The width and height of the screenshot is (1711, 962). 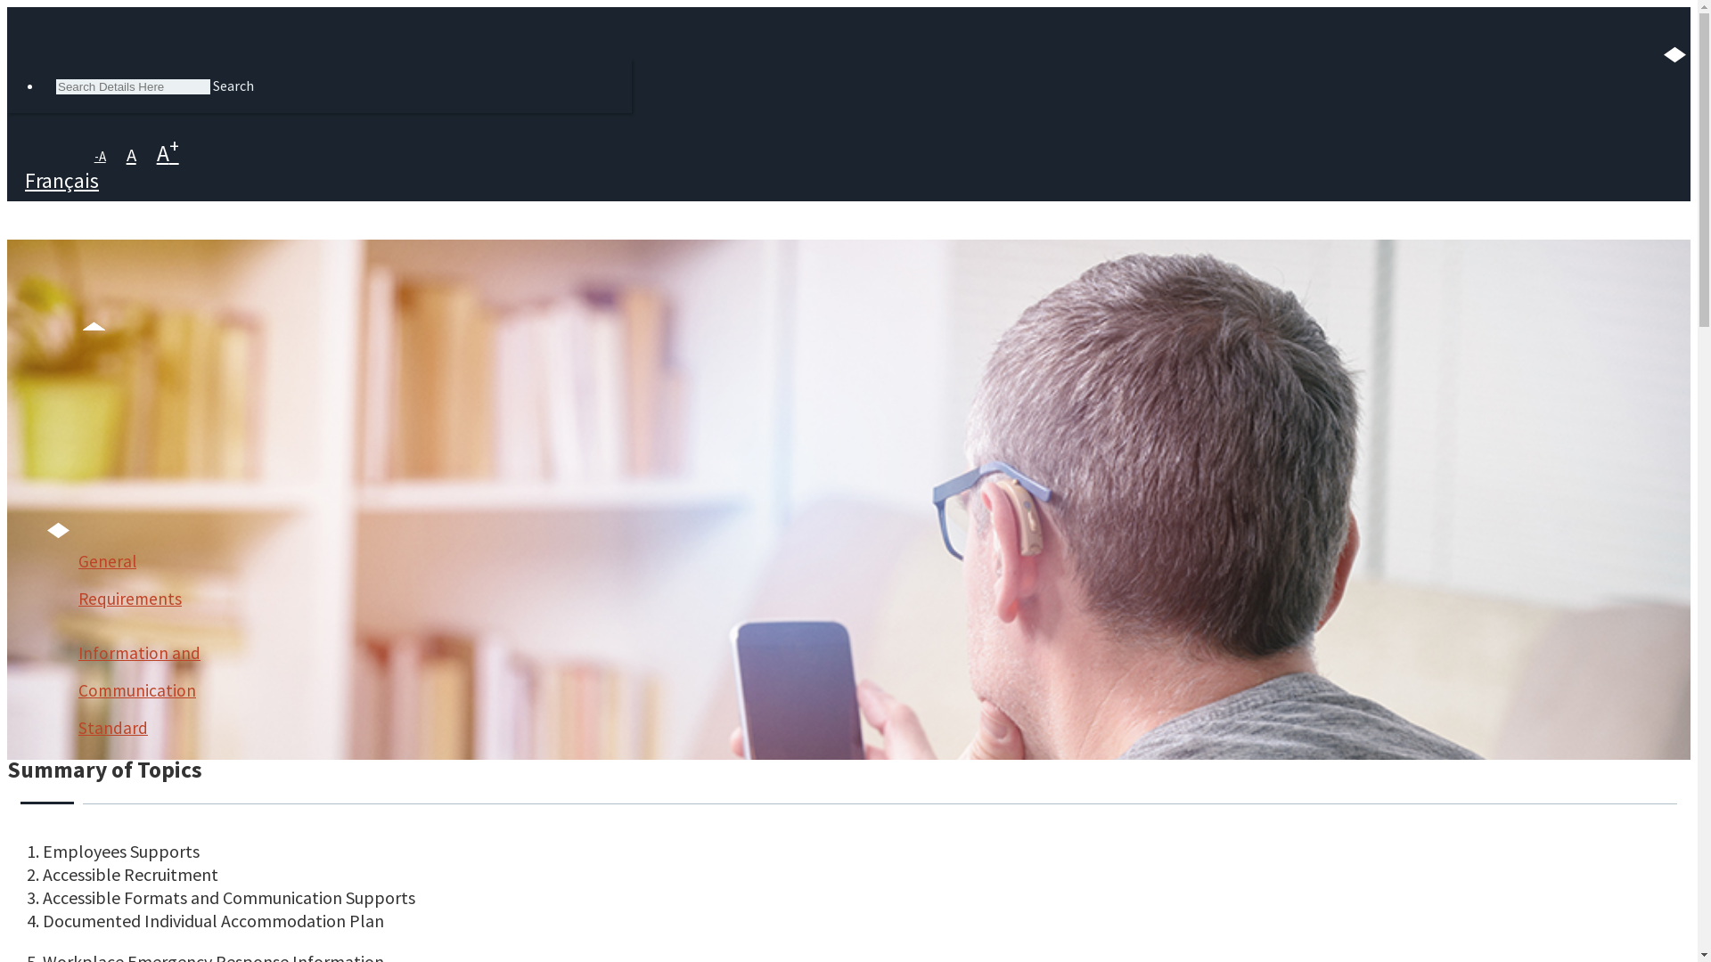 I want to click on General Requirements, so click(x=150, y=581).